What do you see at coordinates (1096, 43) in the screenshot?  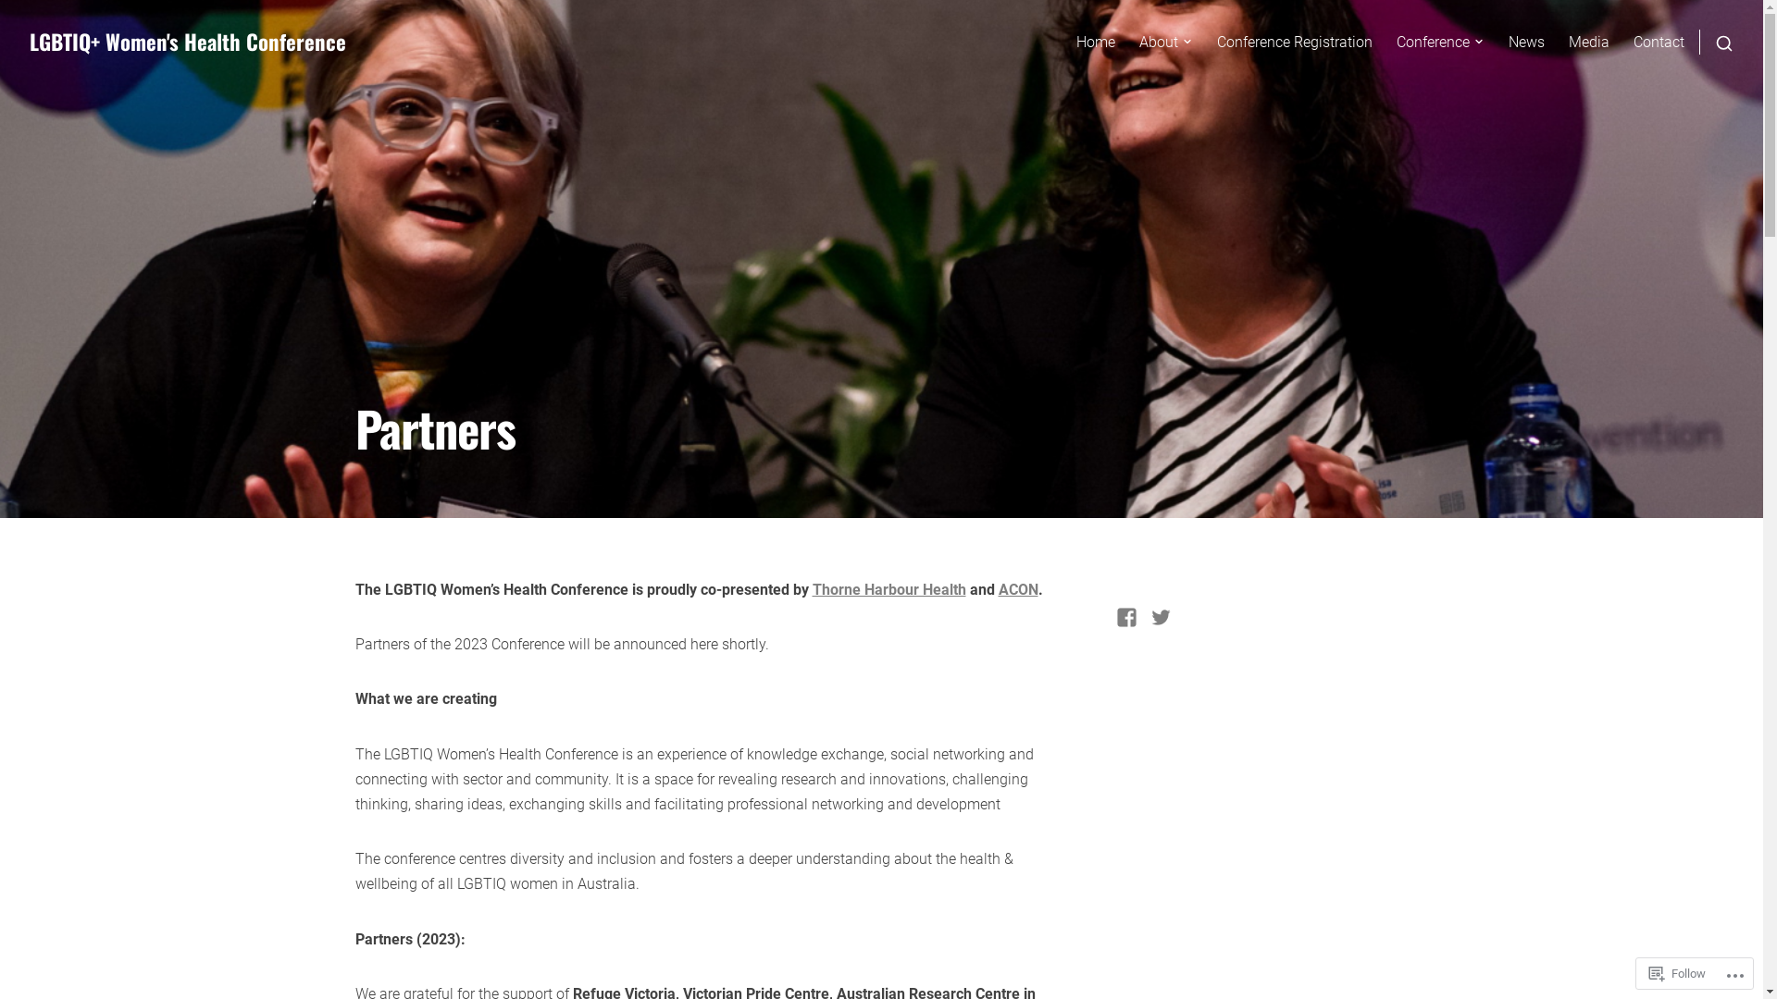 I see `Home` at bounding box center [1096, 43].